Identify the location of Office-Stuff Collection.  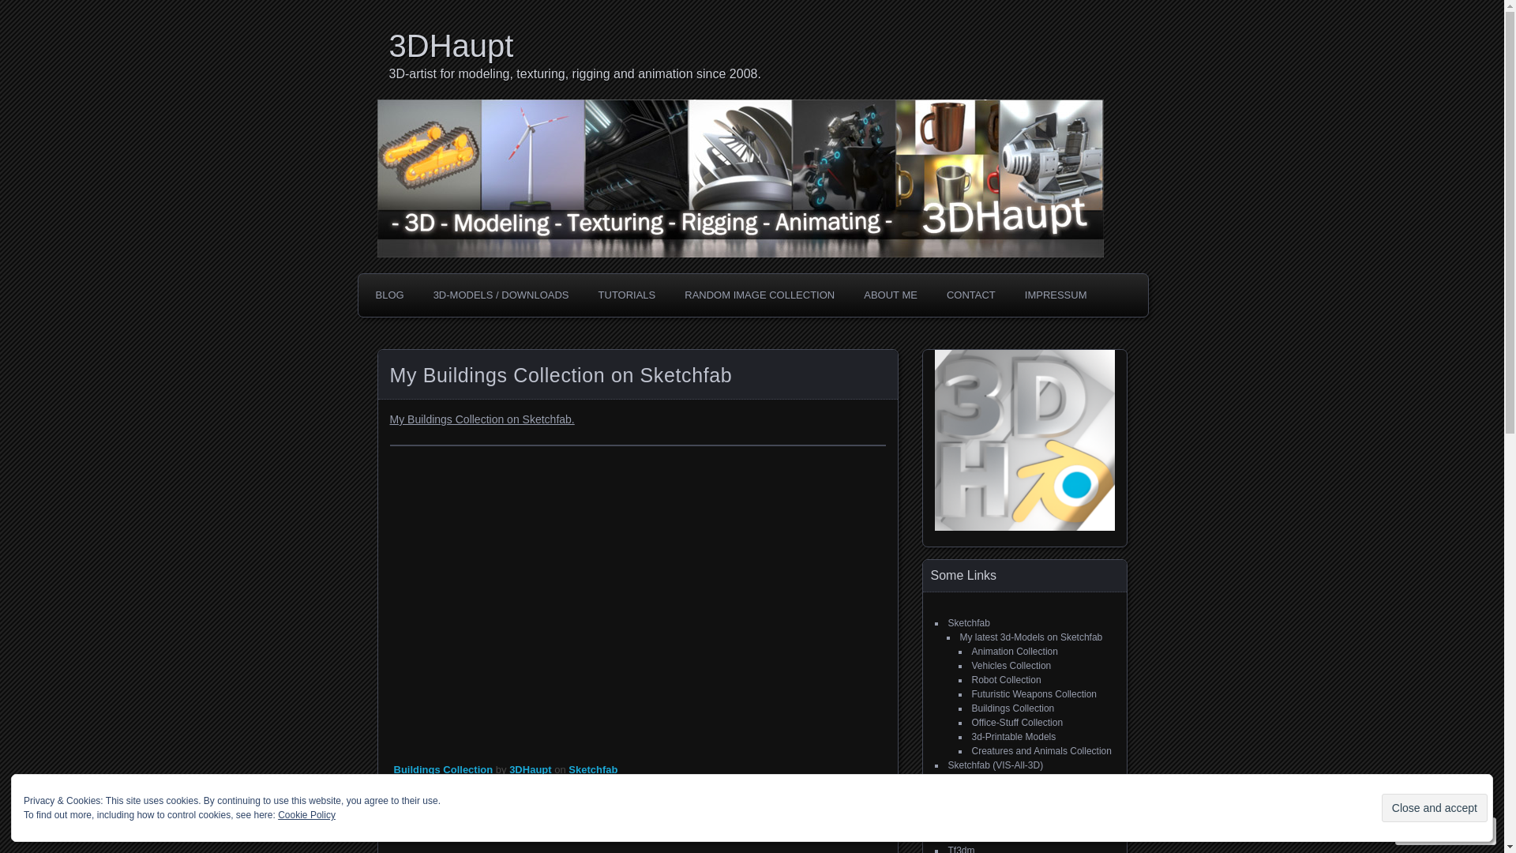
(1017, 723).